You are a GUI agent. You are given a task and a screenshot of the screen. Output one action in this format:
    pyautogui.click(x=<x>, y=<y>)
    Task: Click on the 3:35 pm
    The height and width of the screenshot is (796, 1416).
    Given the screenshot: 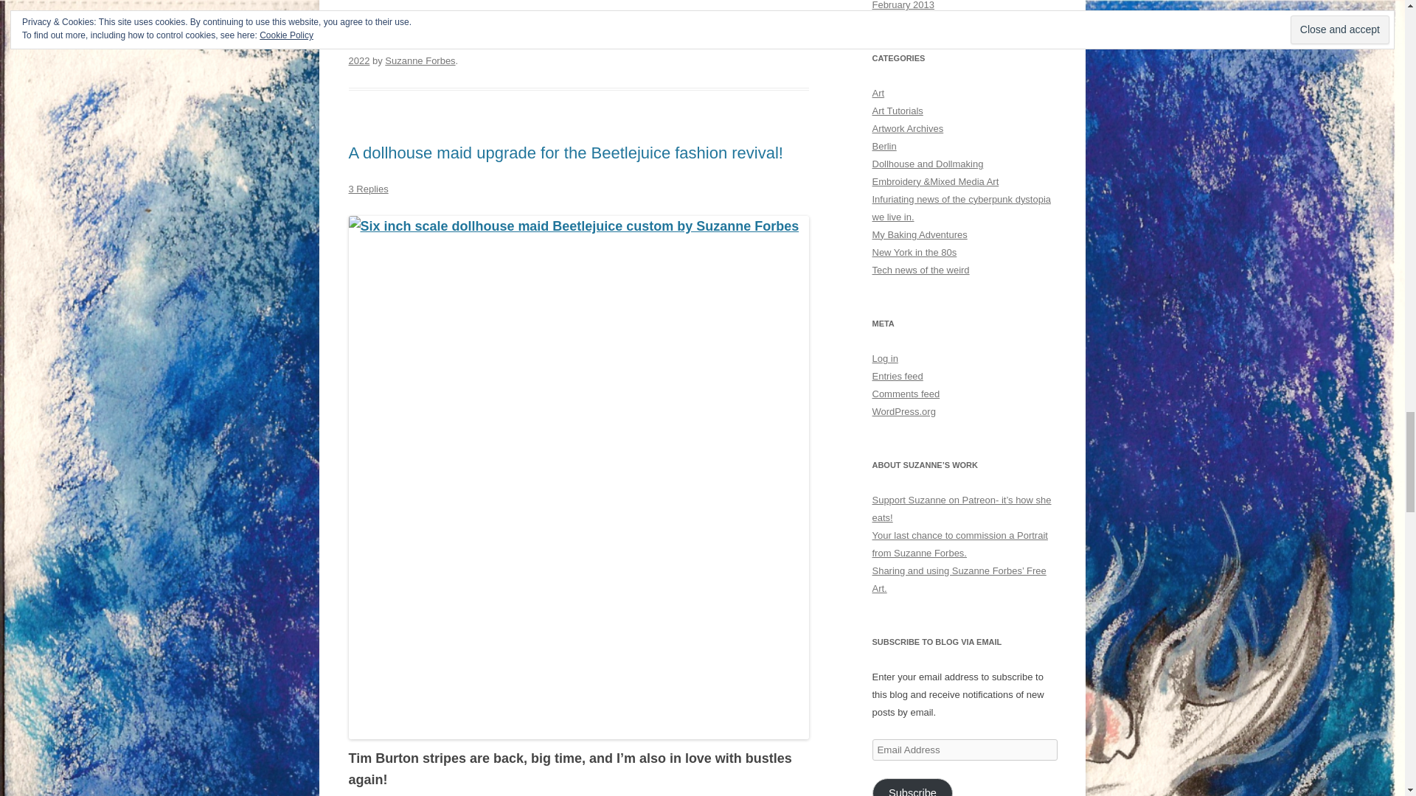 What is the action you would take?
    pyautogui.click(x=569, y=52)
    